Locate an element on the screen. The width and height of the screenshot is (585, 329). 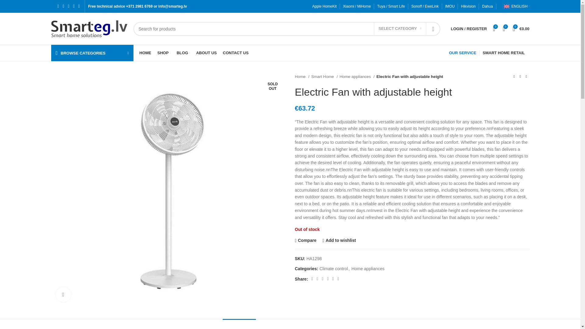
Search for products is located at coordinates (287, 29).